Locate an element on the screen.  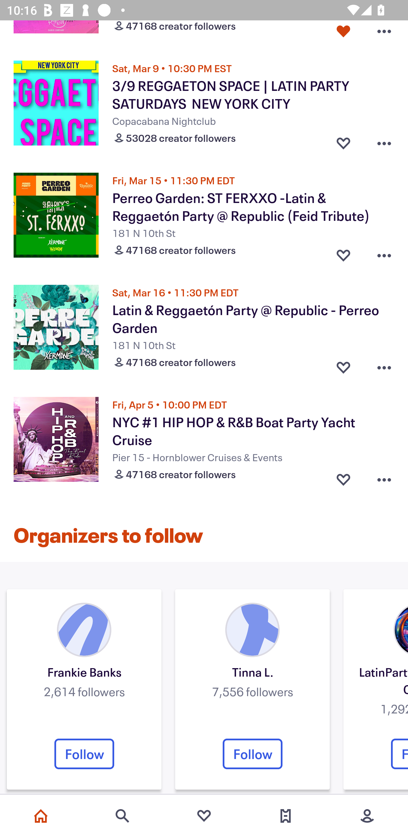
Favorites is located at coordinates (204, 816).